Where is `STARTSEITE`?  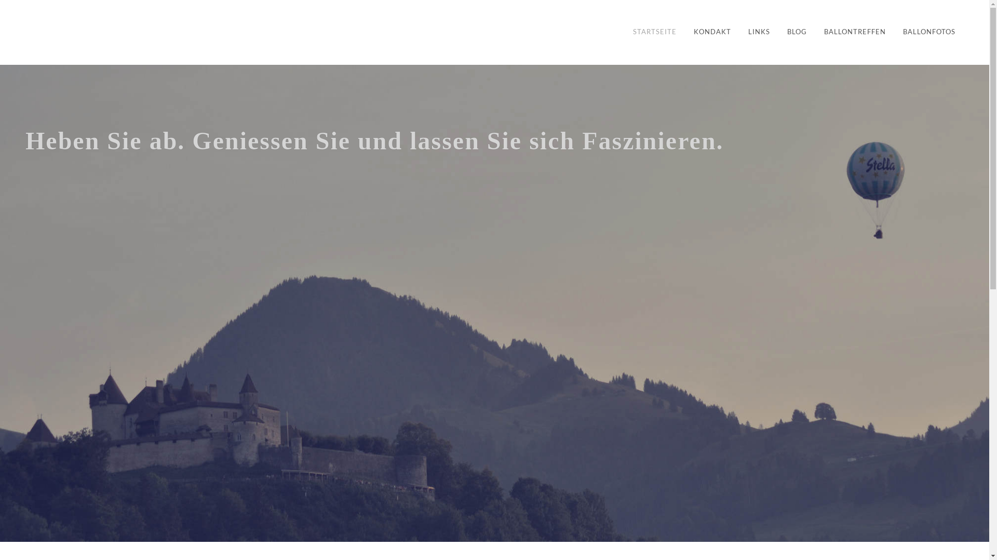 STARTSEITE is located at coordinates (655, 32).